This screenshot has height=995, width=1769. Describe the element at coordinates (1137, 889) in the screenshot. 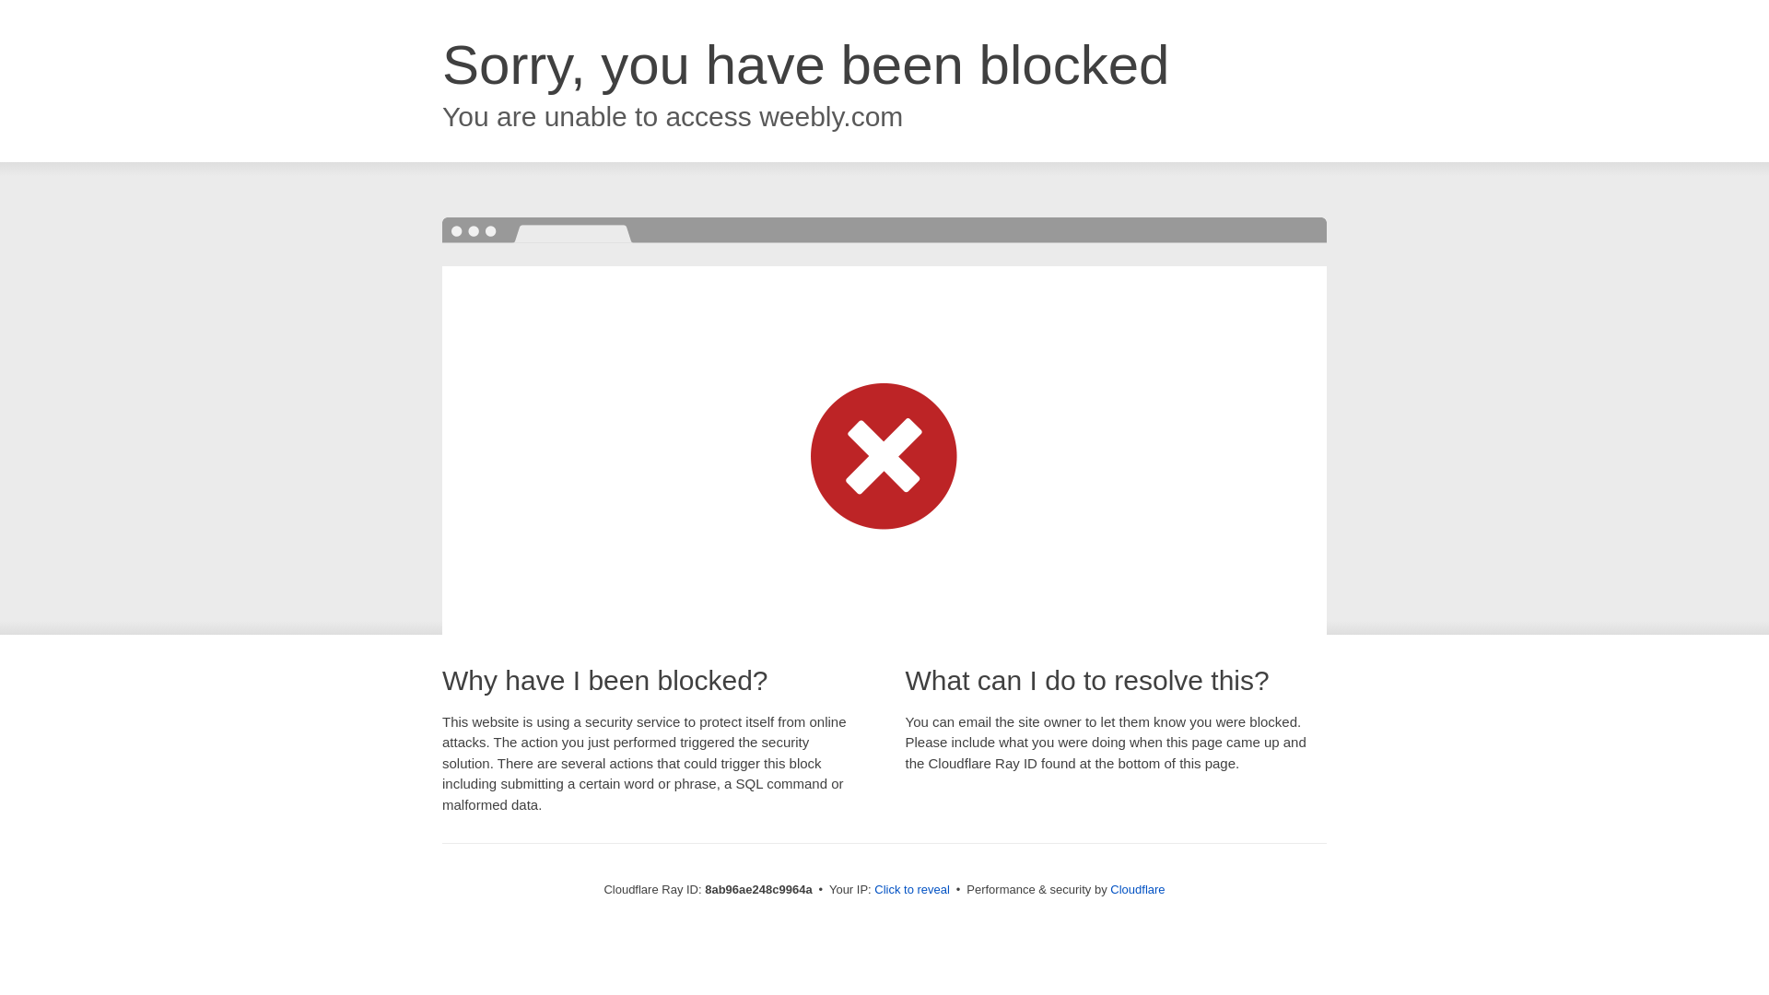

I see `Cloudflare` at that location.